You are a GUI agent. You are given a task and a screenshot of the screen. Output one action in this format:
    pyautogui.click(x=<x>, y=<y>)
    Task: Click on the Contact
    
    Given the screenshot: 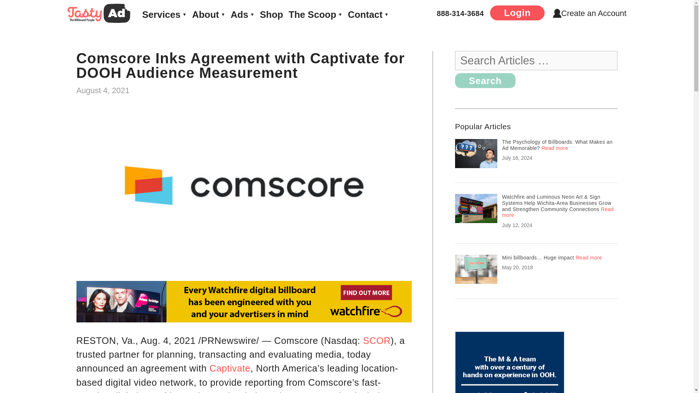 What is the action you would take?
    pyautogui.click(x=368, y=15)
    